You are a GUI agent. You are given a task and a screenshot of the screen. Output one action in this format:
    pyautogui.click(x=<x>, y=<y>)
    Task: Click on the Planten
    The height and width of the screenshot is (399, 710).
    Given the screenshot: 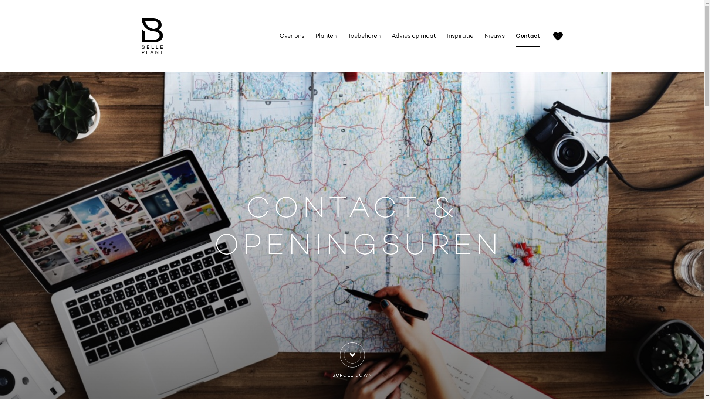 What is the action you would take?
    pyautogui.click(x=326, y=36)
    